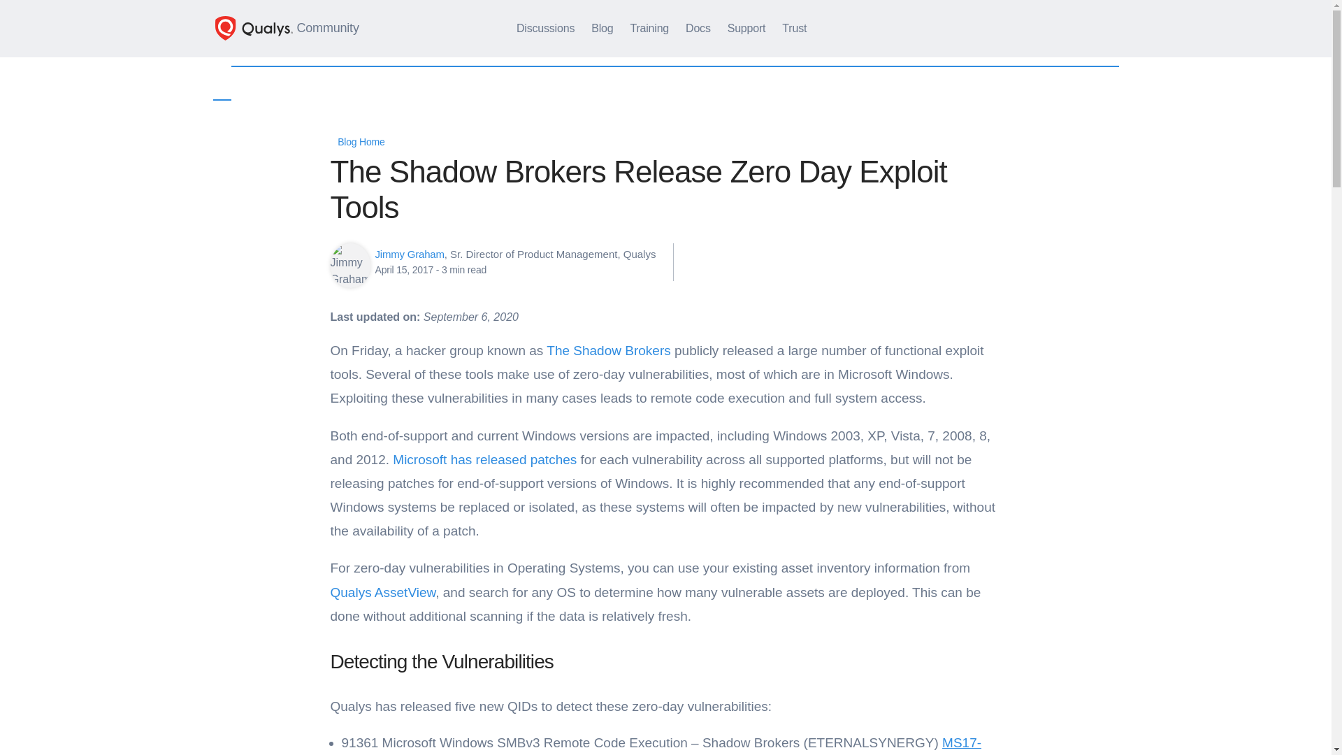  Describe the element at coordinates (545, 28) in the screenshot. I see `Discussions` at that location.